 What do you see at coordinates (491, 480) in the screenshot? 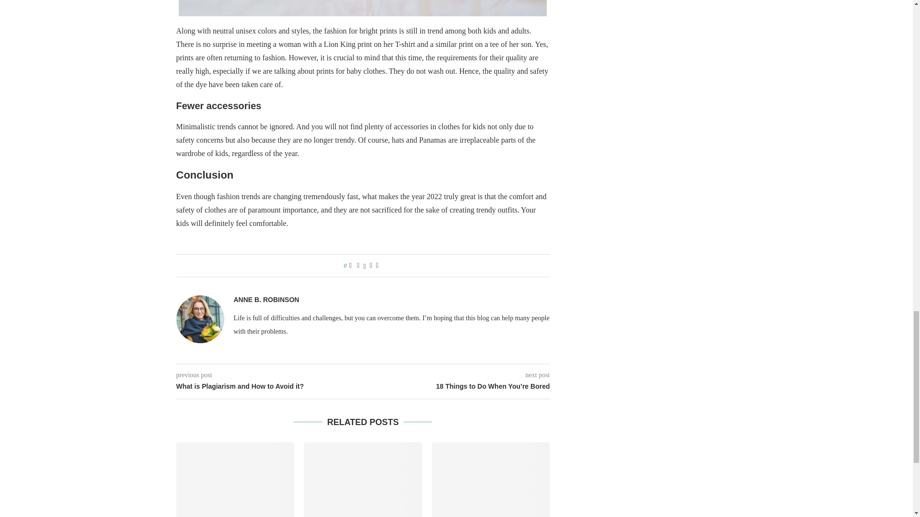
I see `Everything To Know About Biker Jeans` at bounding box center [491, 480].